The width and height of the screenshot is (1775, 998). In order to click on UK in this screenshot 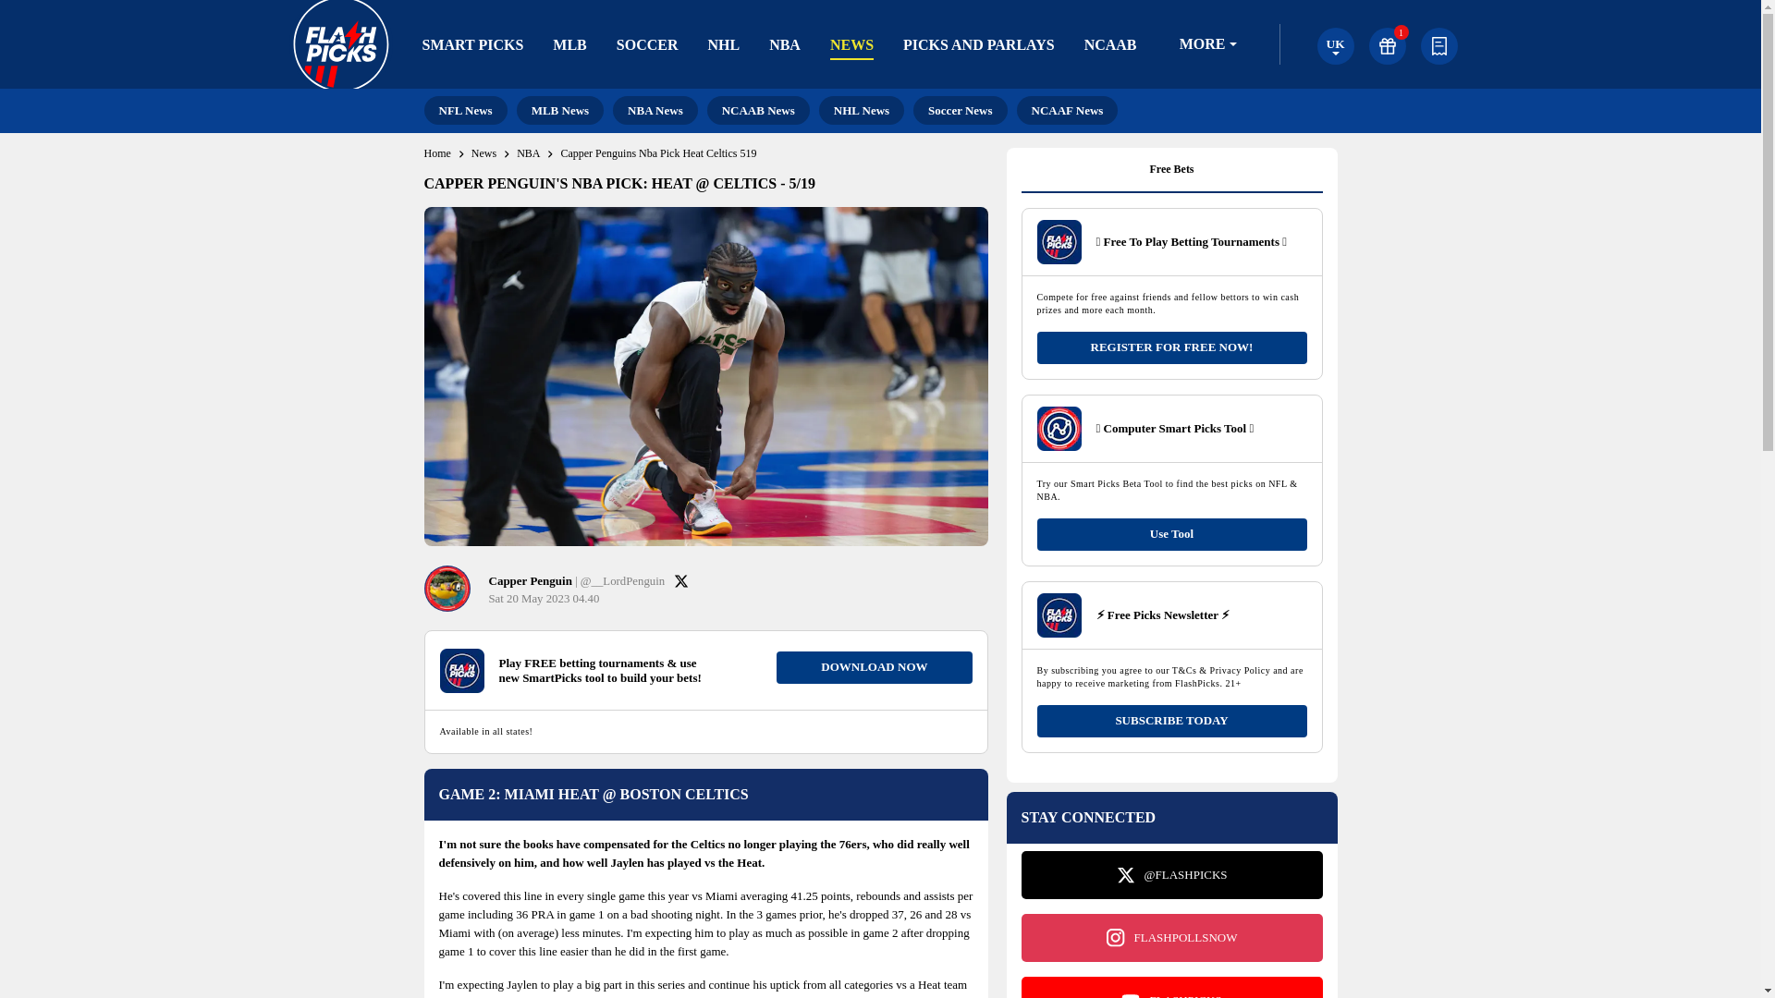, I will do `click(1335, 46)`.